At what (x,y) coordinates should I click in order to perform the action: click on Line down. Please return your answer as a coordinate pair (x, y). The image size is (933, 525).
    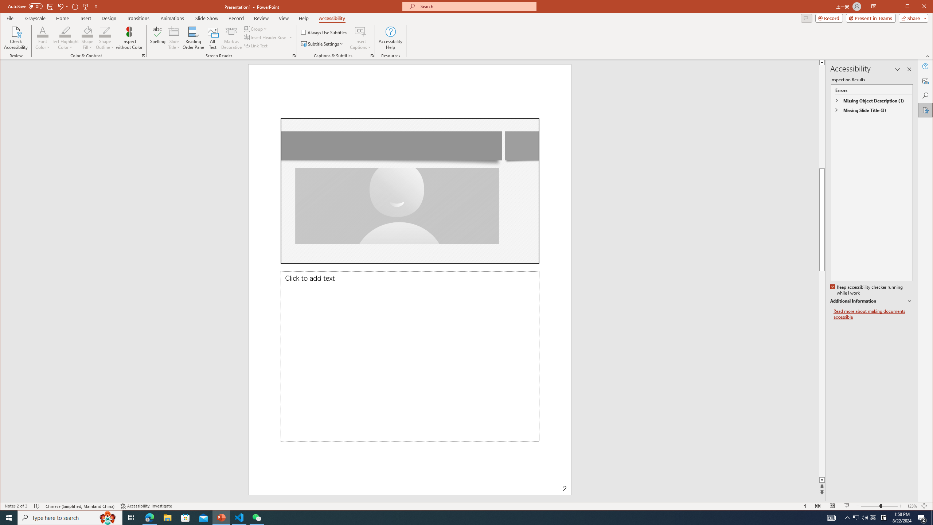
    Looking at the image, I should click on (915, 480).